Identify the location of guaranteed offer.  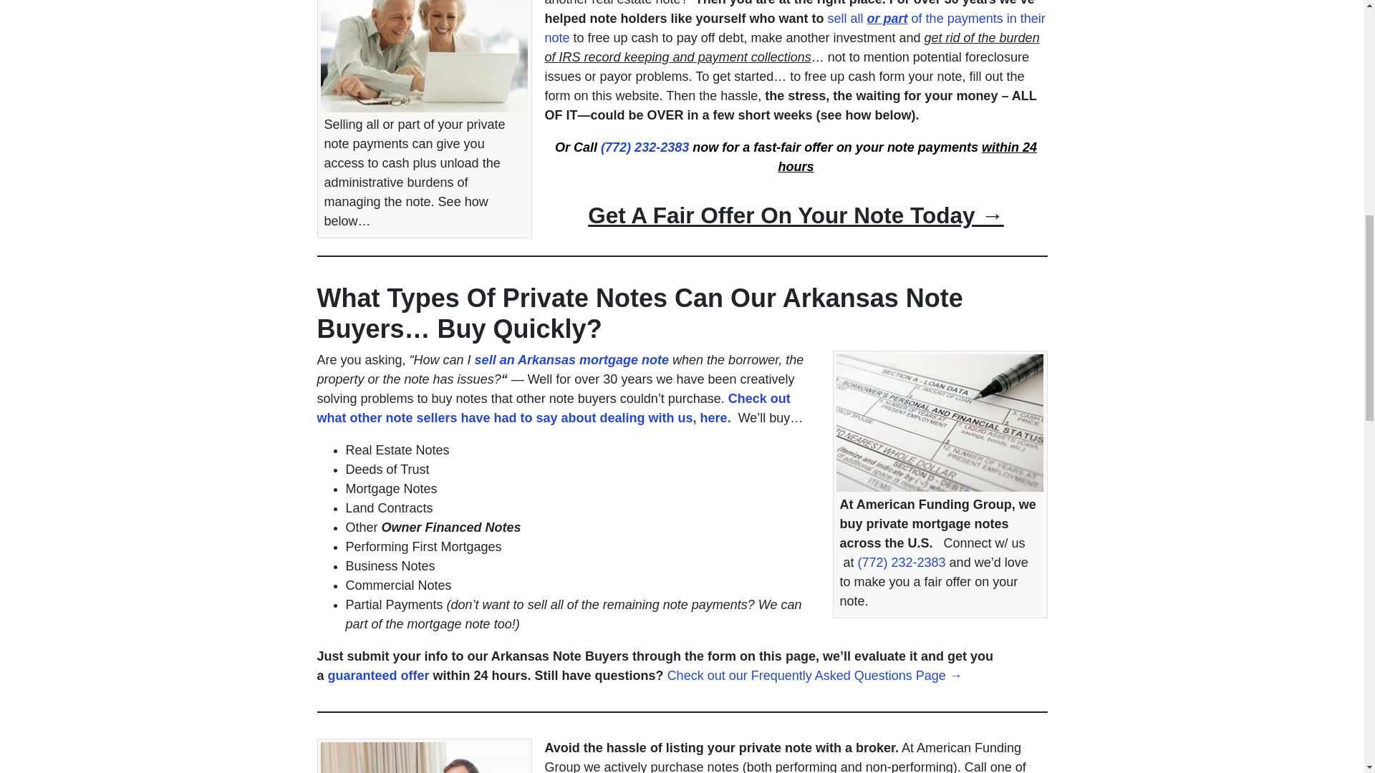
(378, 676).